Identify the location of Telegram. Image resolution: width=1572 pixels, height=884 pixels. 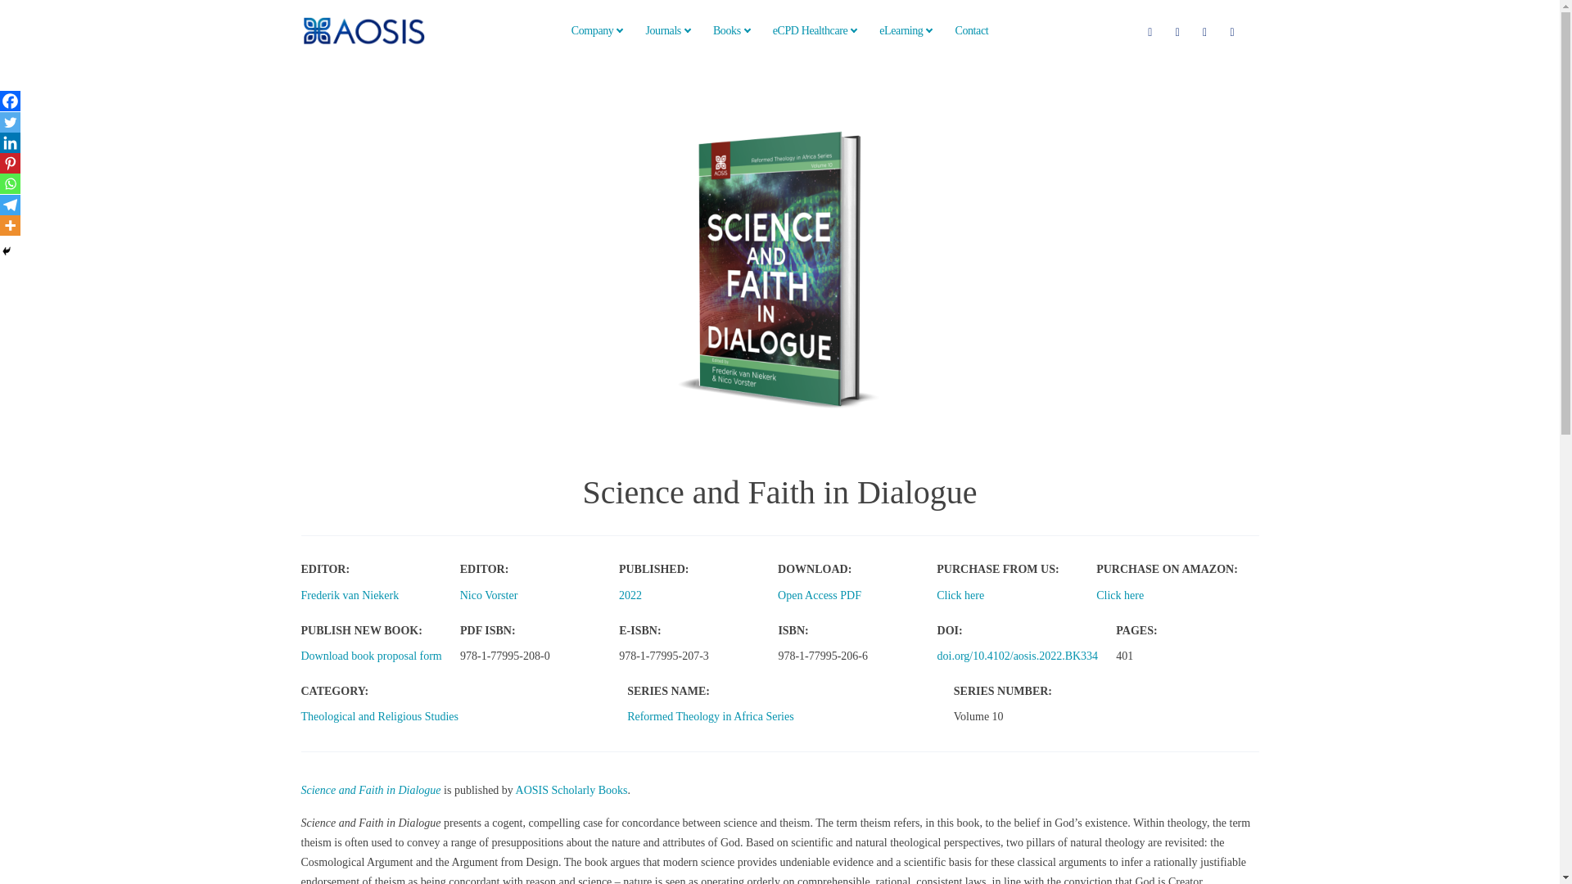
(10, 205).